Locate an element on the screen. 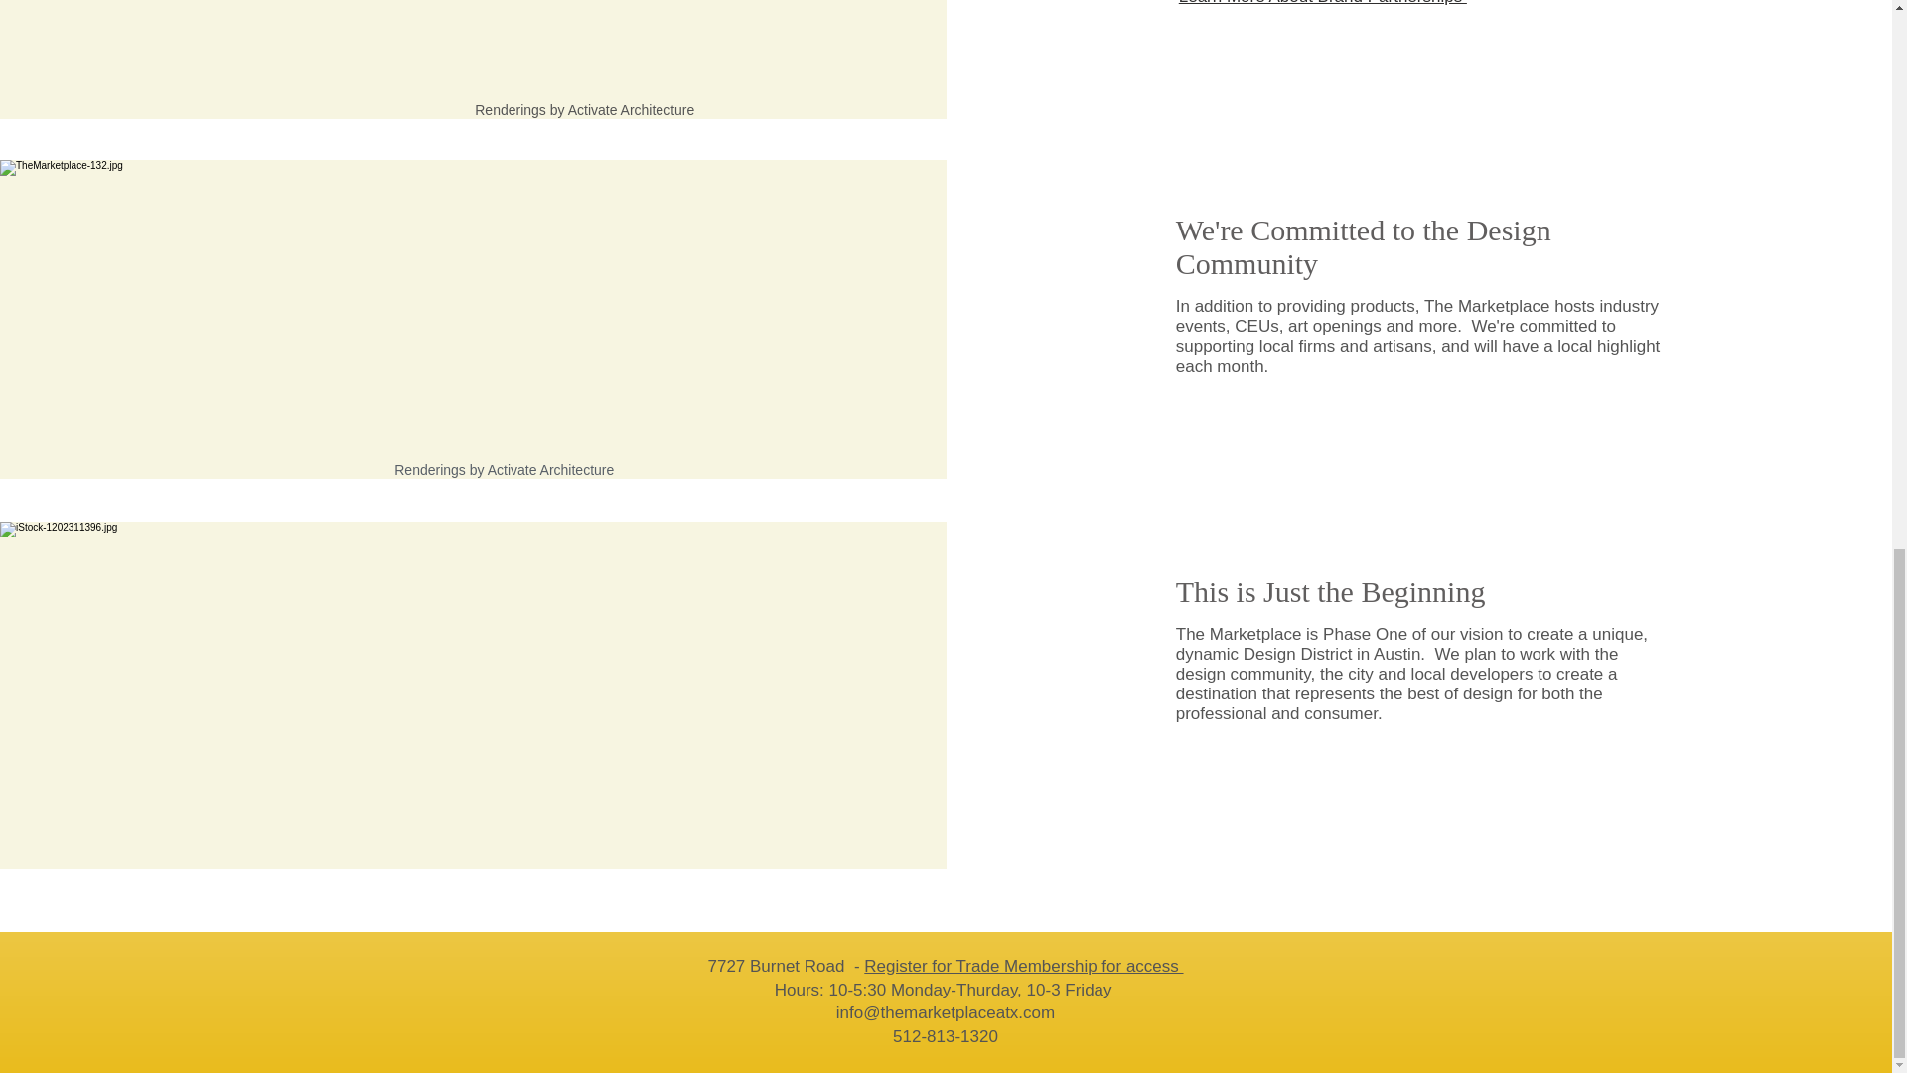 This screenshot has height=1073, width=1907. Learn More About Brand Partnerships  is located at coordinates (1322, 3).